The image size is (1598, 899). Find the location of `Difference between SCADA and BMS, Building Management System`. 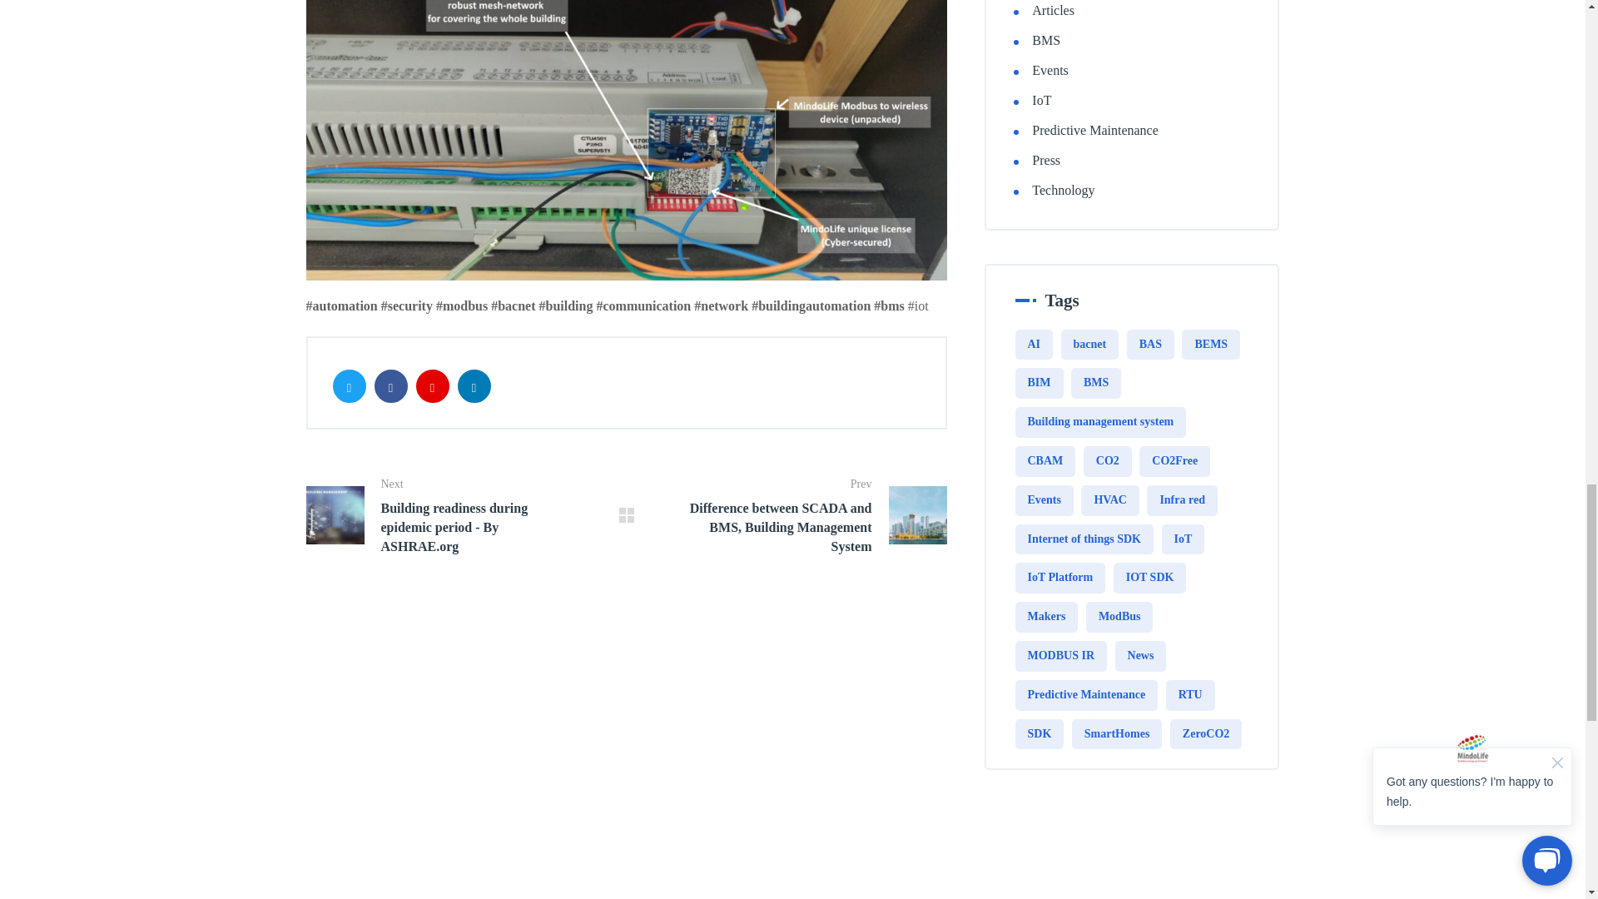

Difference between SCADA and BMS, Building Management System is located at coordinates (814, 514).